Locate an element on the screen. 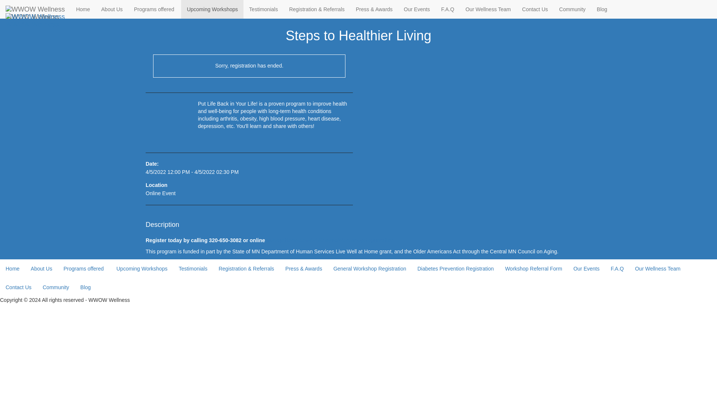 This screenshot has height=403, width=717. WWOW Wellness is located at coordinates (35, 17).